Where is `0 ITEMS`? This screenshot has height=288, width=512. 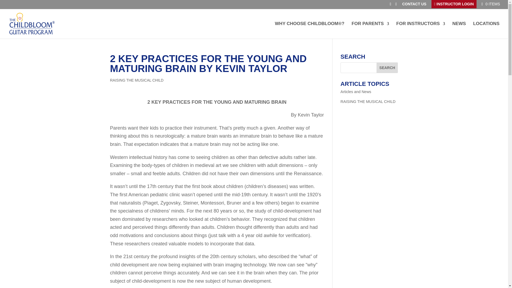 0 ITEMS is located at coordinates (490, 4).